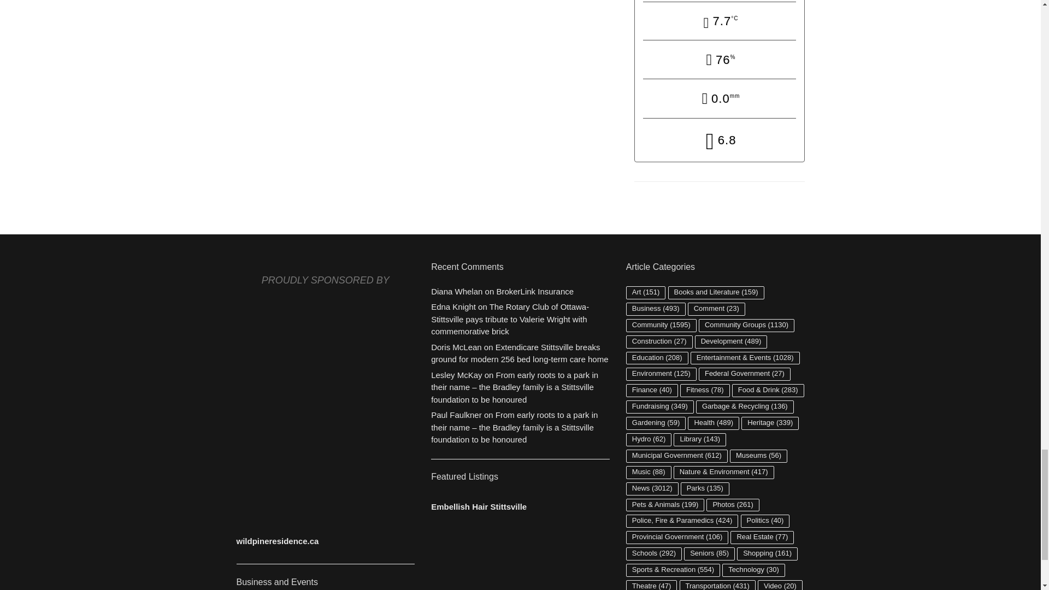 The image size is (1049, 590). I want to click on Relative humidity, so click(719, 60).